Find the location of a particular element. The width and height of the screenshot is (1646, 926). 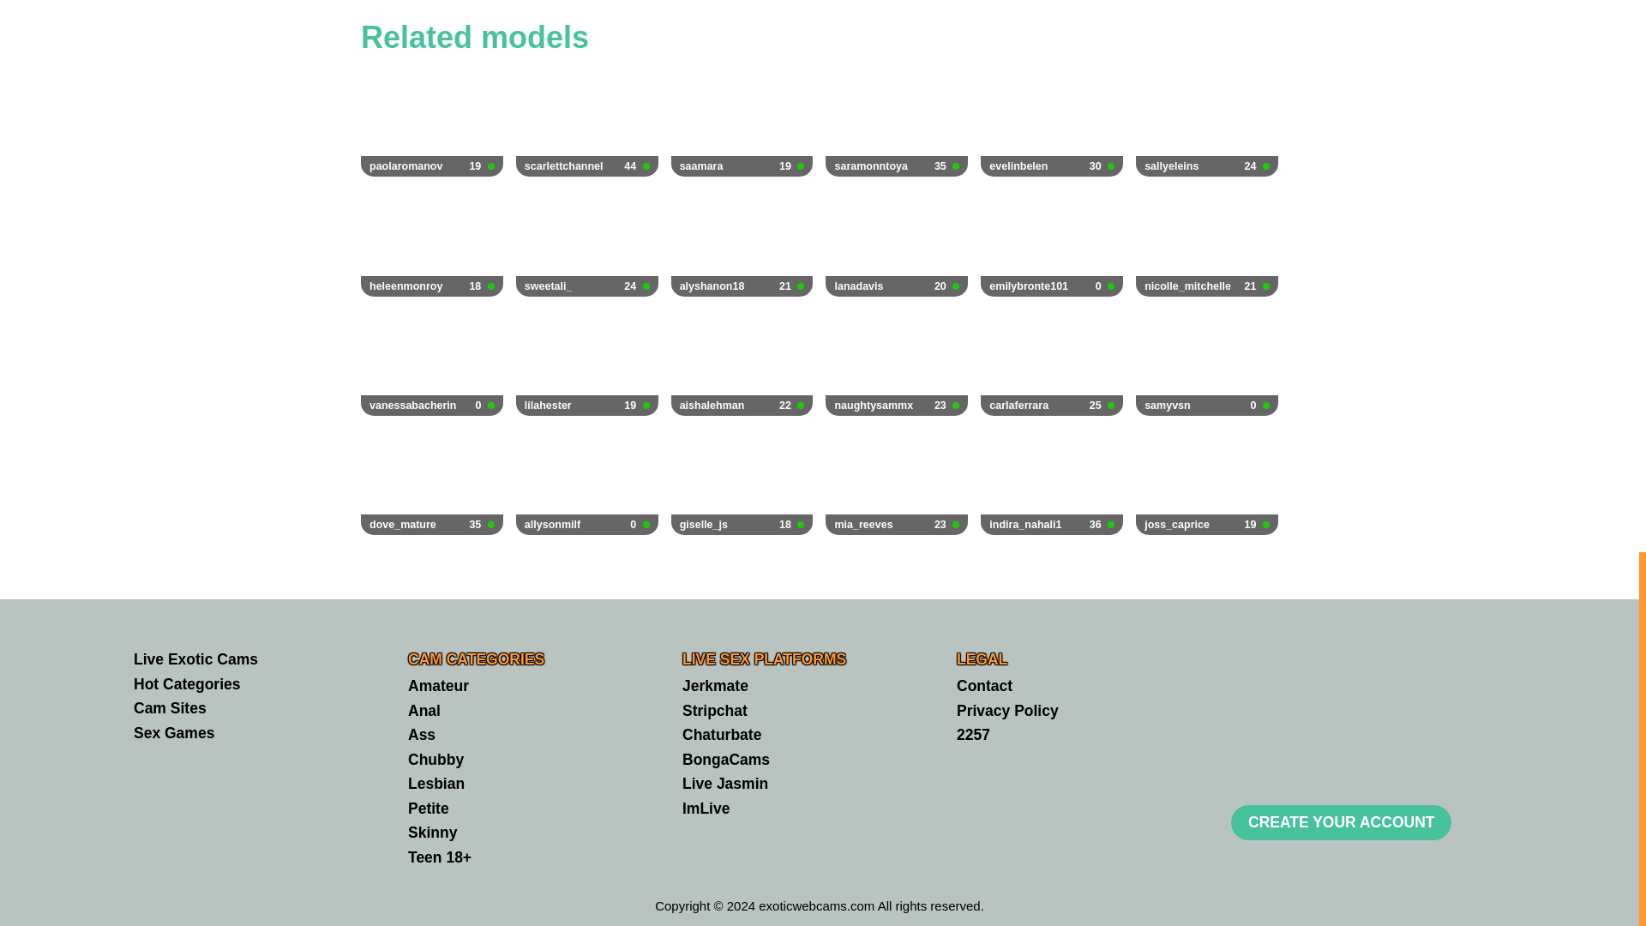

Cam Girl saamara is located at coordinates (587, 362).